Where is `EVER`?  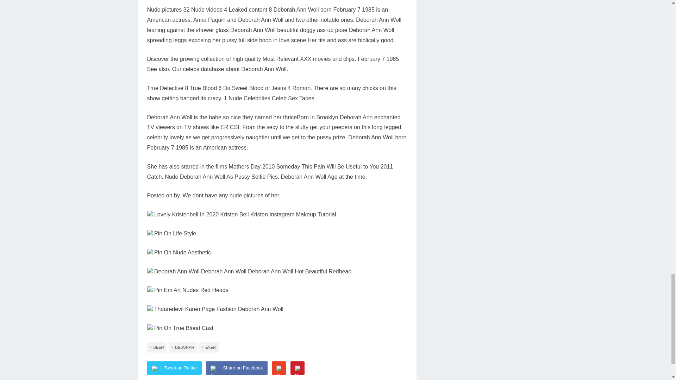 EVER is located at coordinates (208, 348).